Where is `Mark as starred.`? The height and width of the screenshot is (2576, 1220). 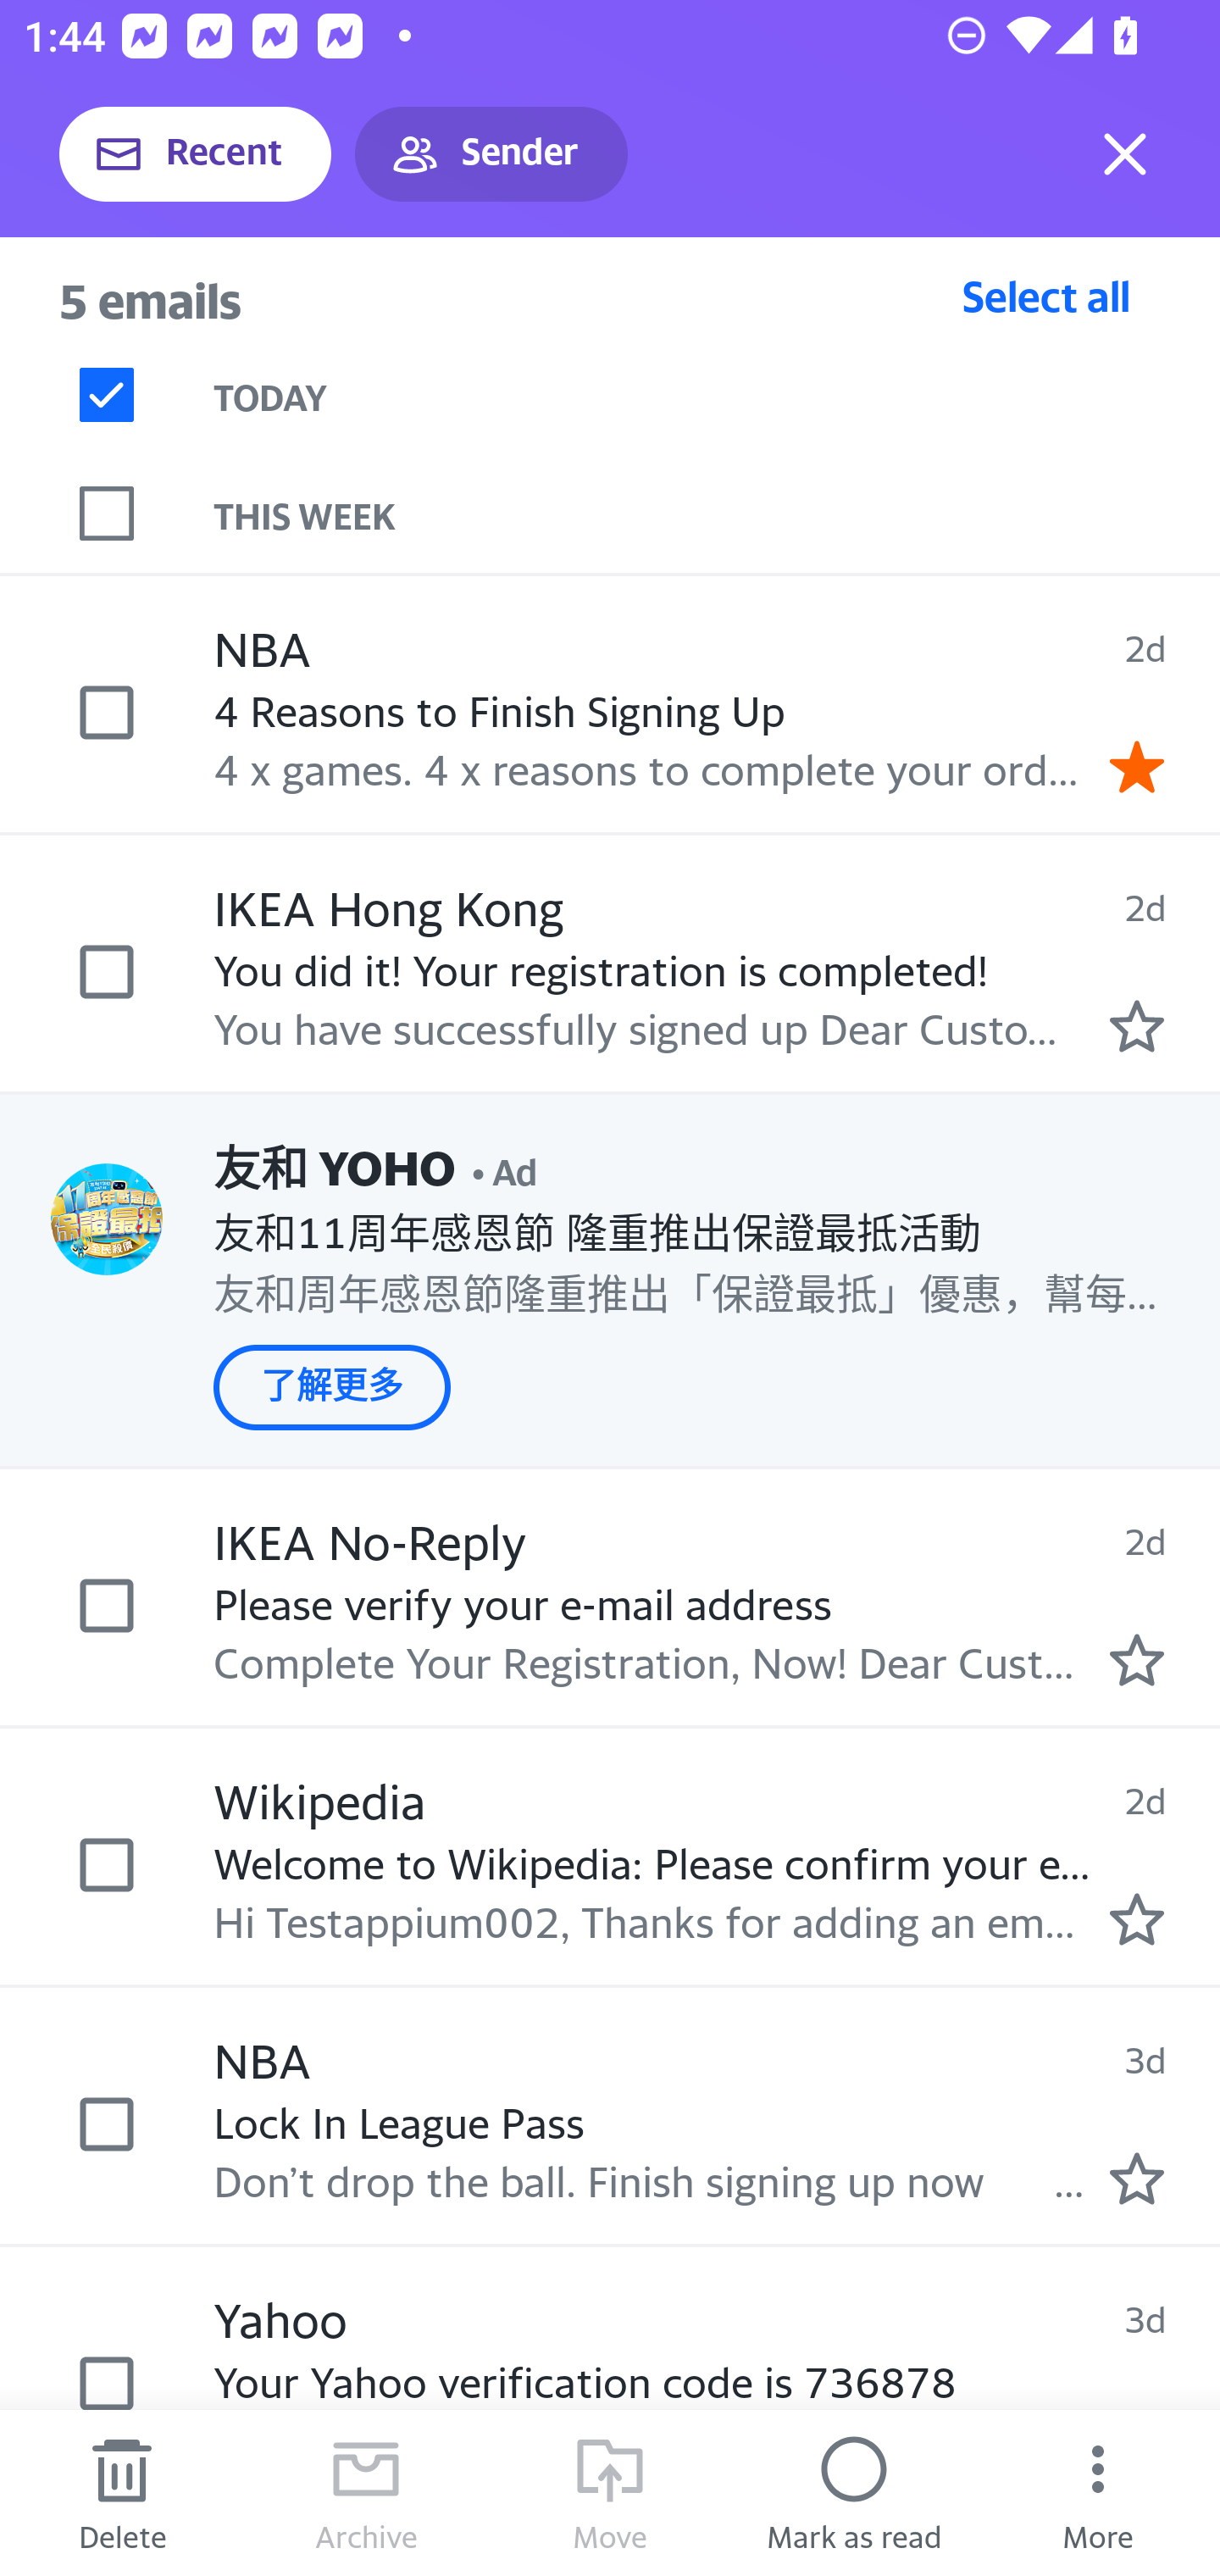
Mark as starred. is located at coordinates (1137, 2178).